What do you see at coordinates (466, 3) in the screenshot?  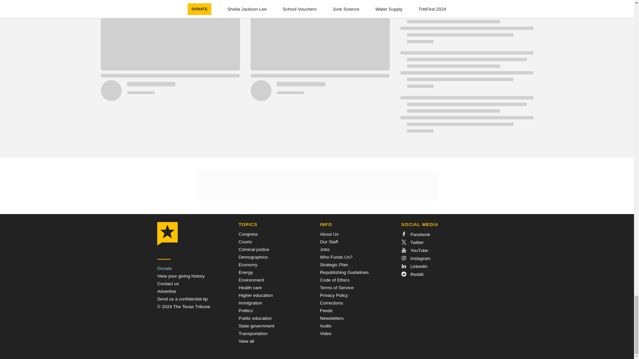 I see `Loading indicator` at bounding box center [466, 3].